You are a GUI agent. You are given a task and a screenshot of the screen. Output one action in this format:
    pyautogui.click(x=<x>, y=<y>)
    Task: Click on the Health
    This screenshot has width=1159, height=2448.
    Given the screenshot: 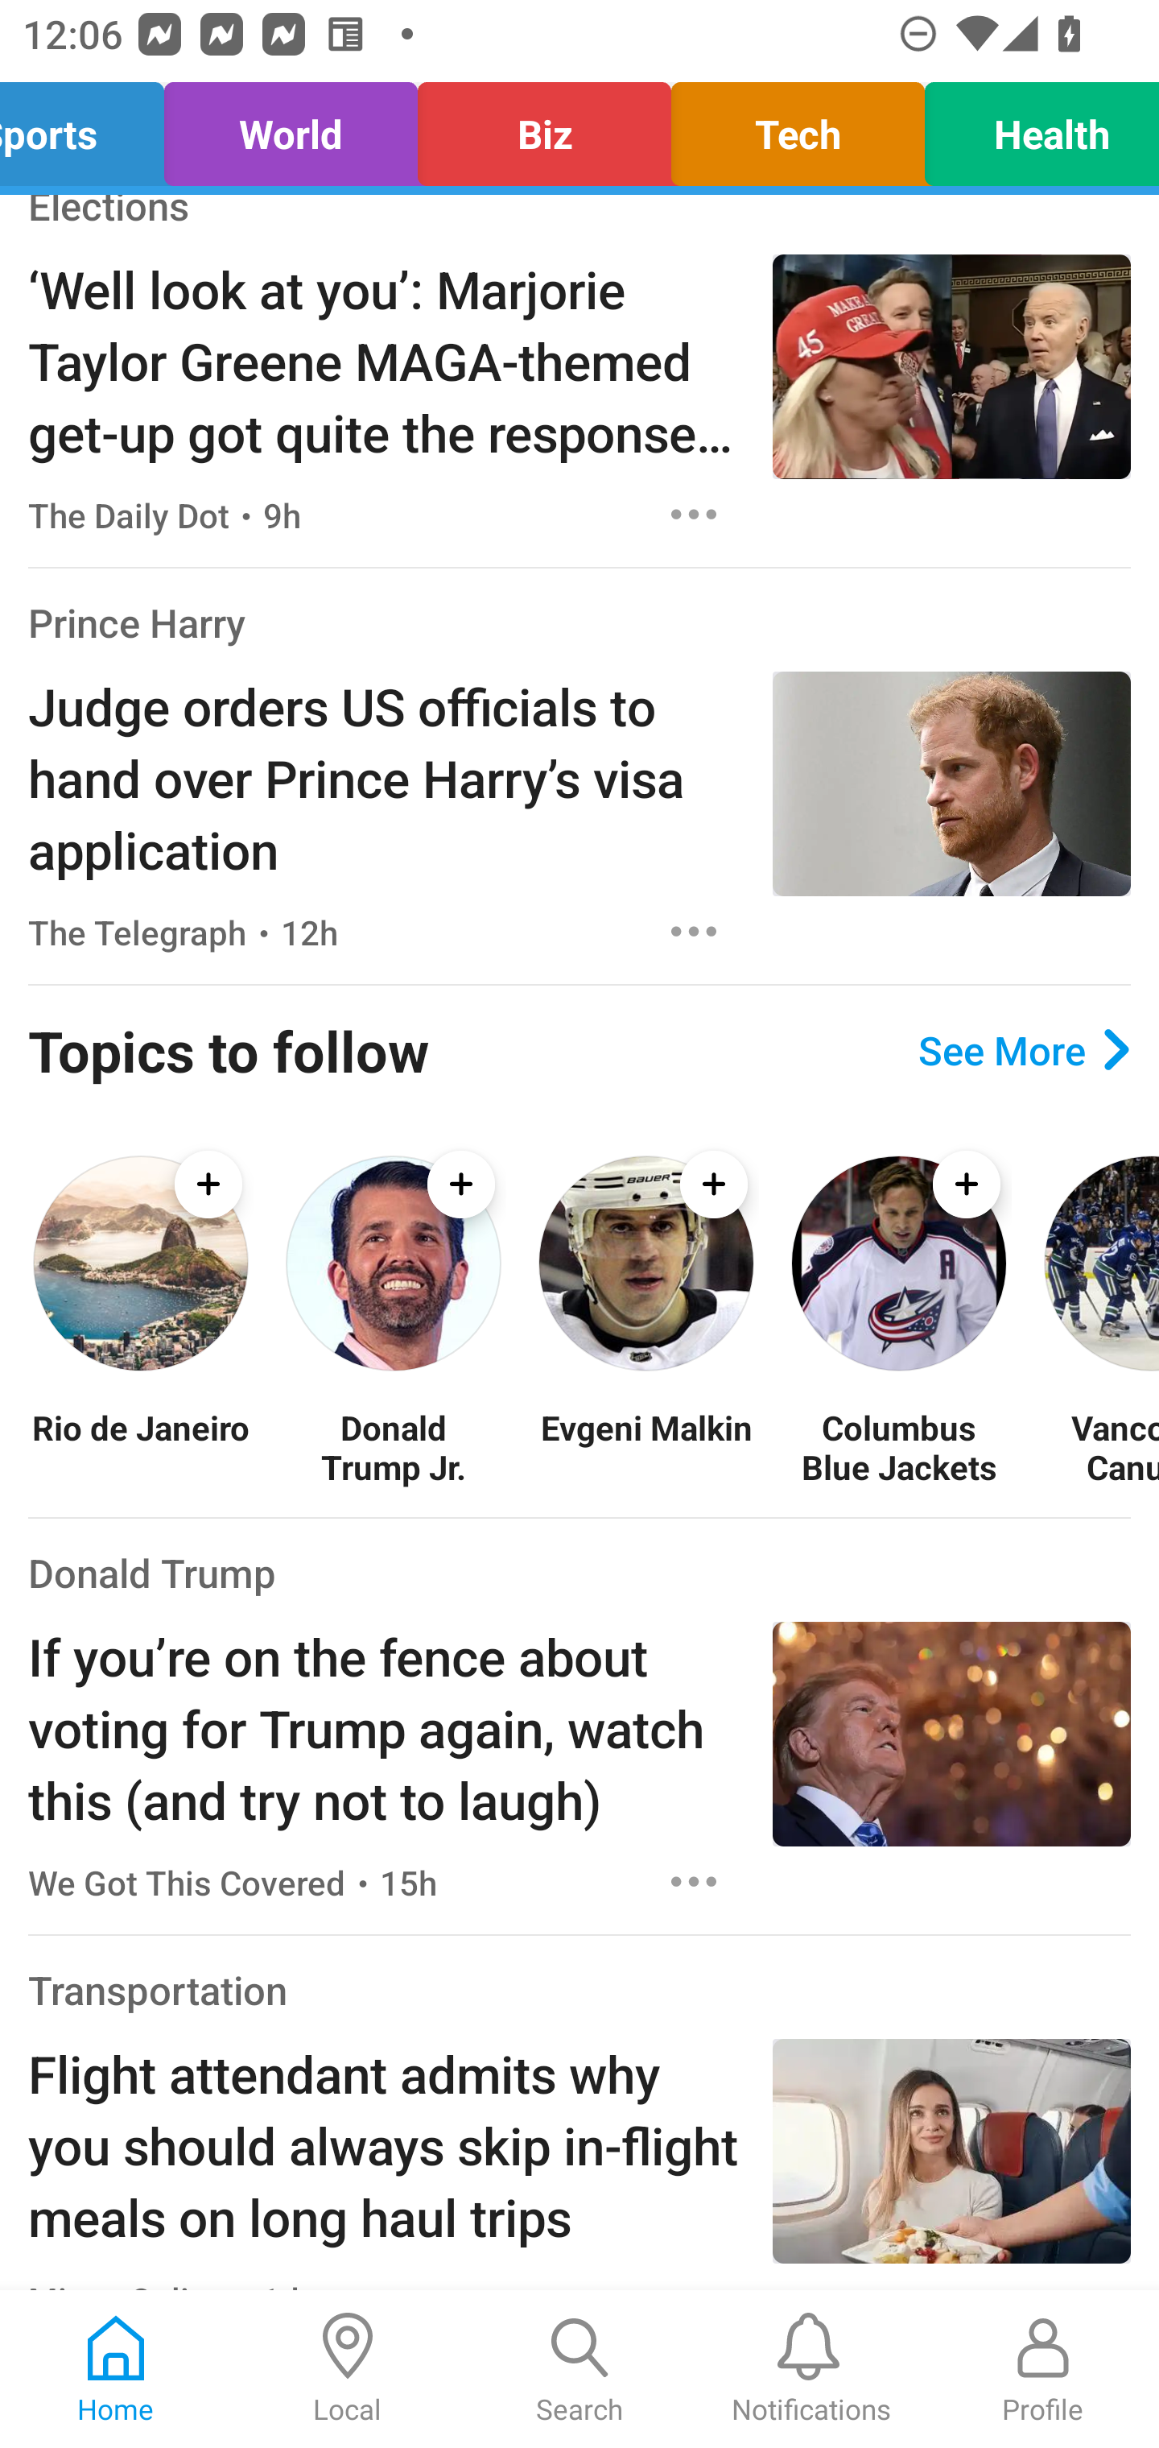 What is the action you would take?
    pyautogui.click(x=1033, y=127)
    